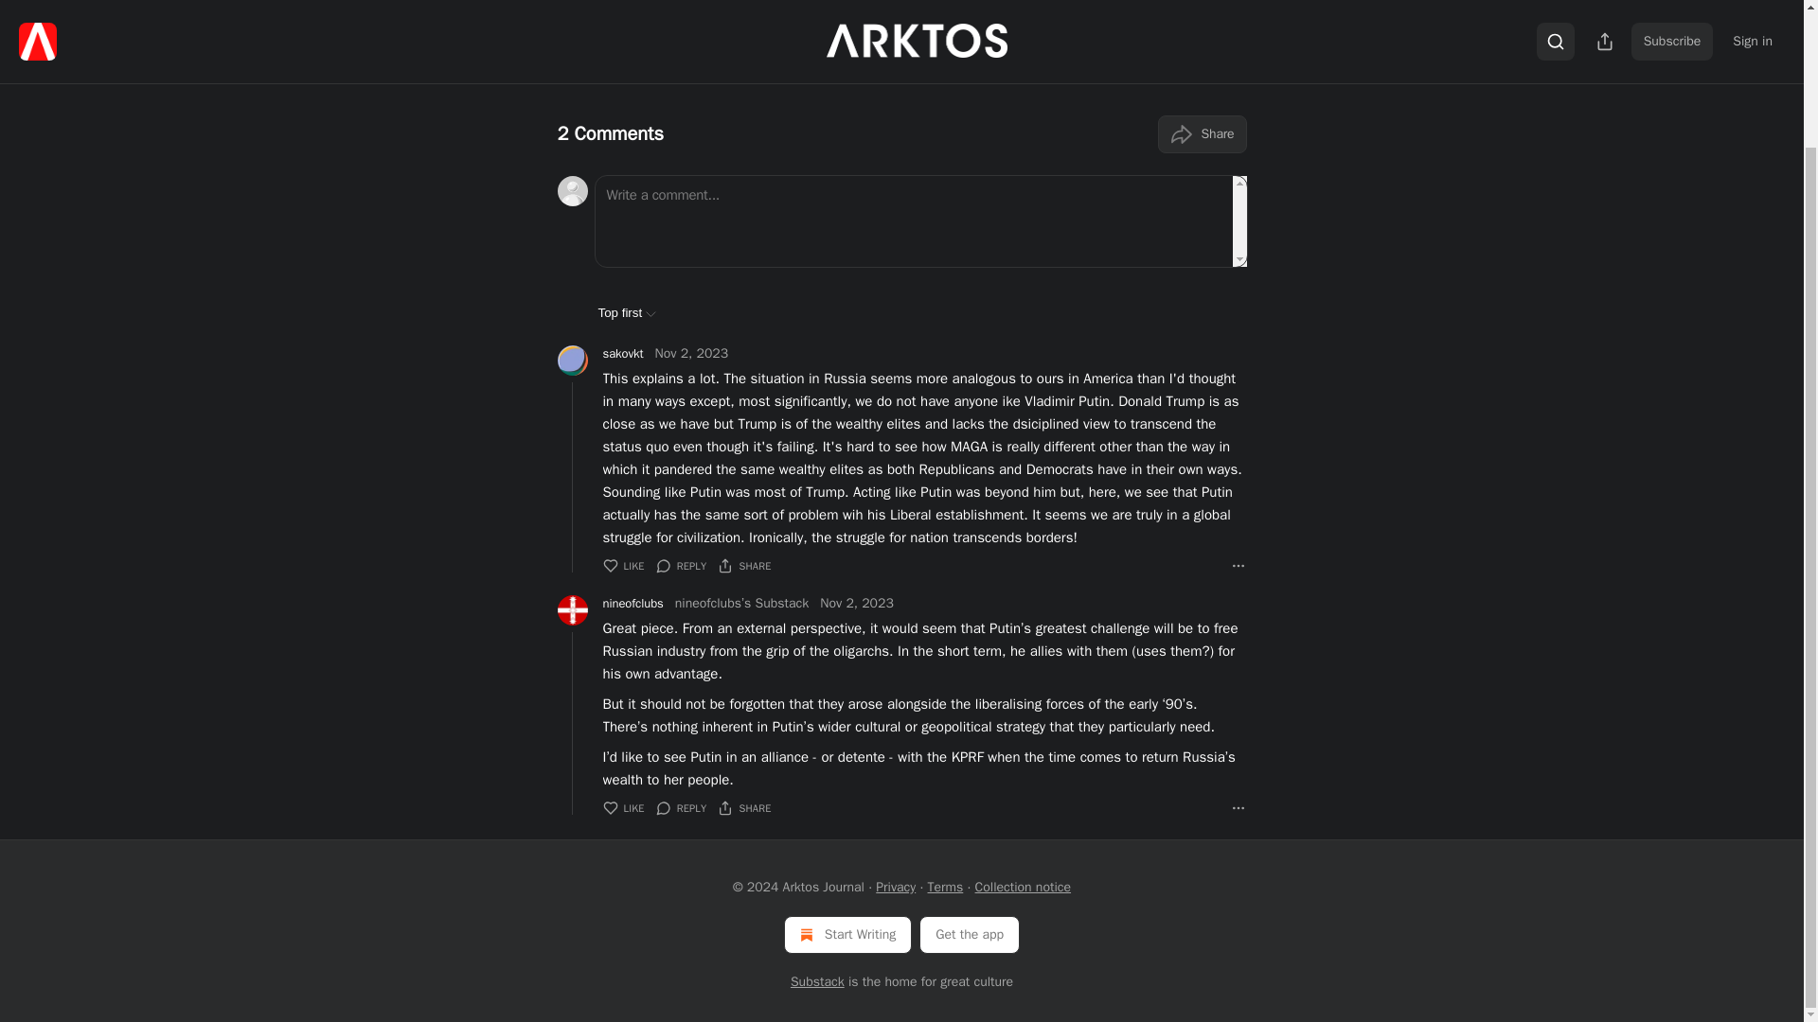  What do you see at coordinates (691, 354) in the screenshot?
I see `Nov 2, 2023` at bounding box center [691, 354].